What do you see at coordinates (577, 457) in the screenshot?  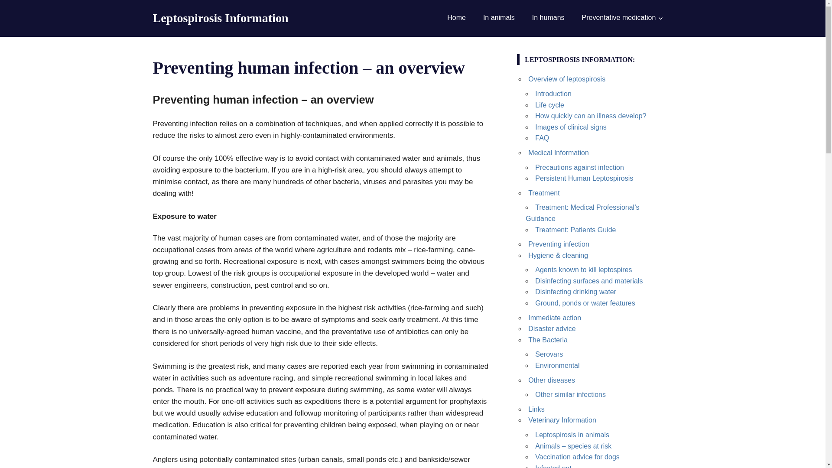 I see `Vaccination advice for dogs` at bounding box center [577, 457].